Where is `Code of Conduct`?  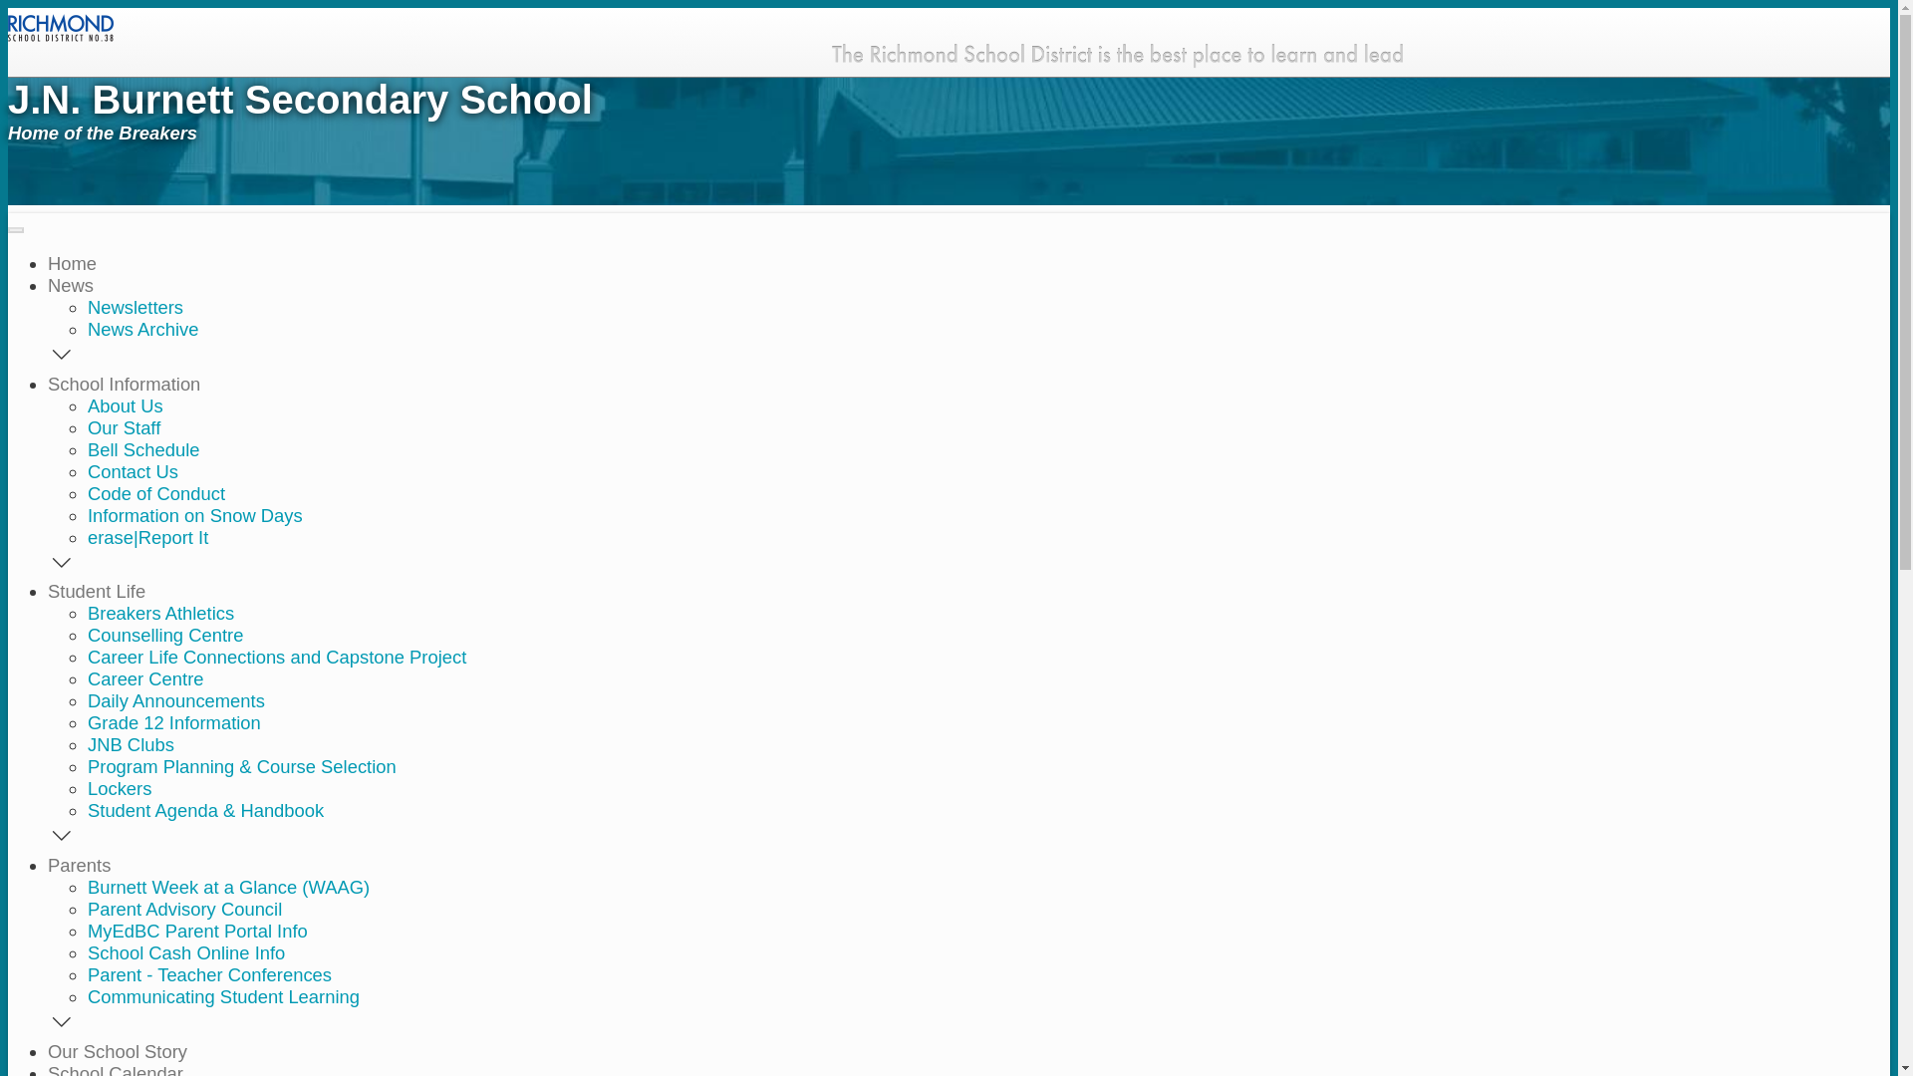
Code of Conduct is located at coordinates (156, 494).